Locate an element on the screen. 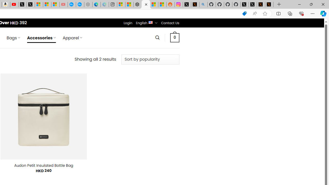  Nordace - Best Sellers is located at coordinates (138, 5).